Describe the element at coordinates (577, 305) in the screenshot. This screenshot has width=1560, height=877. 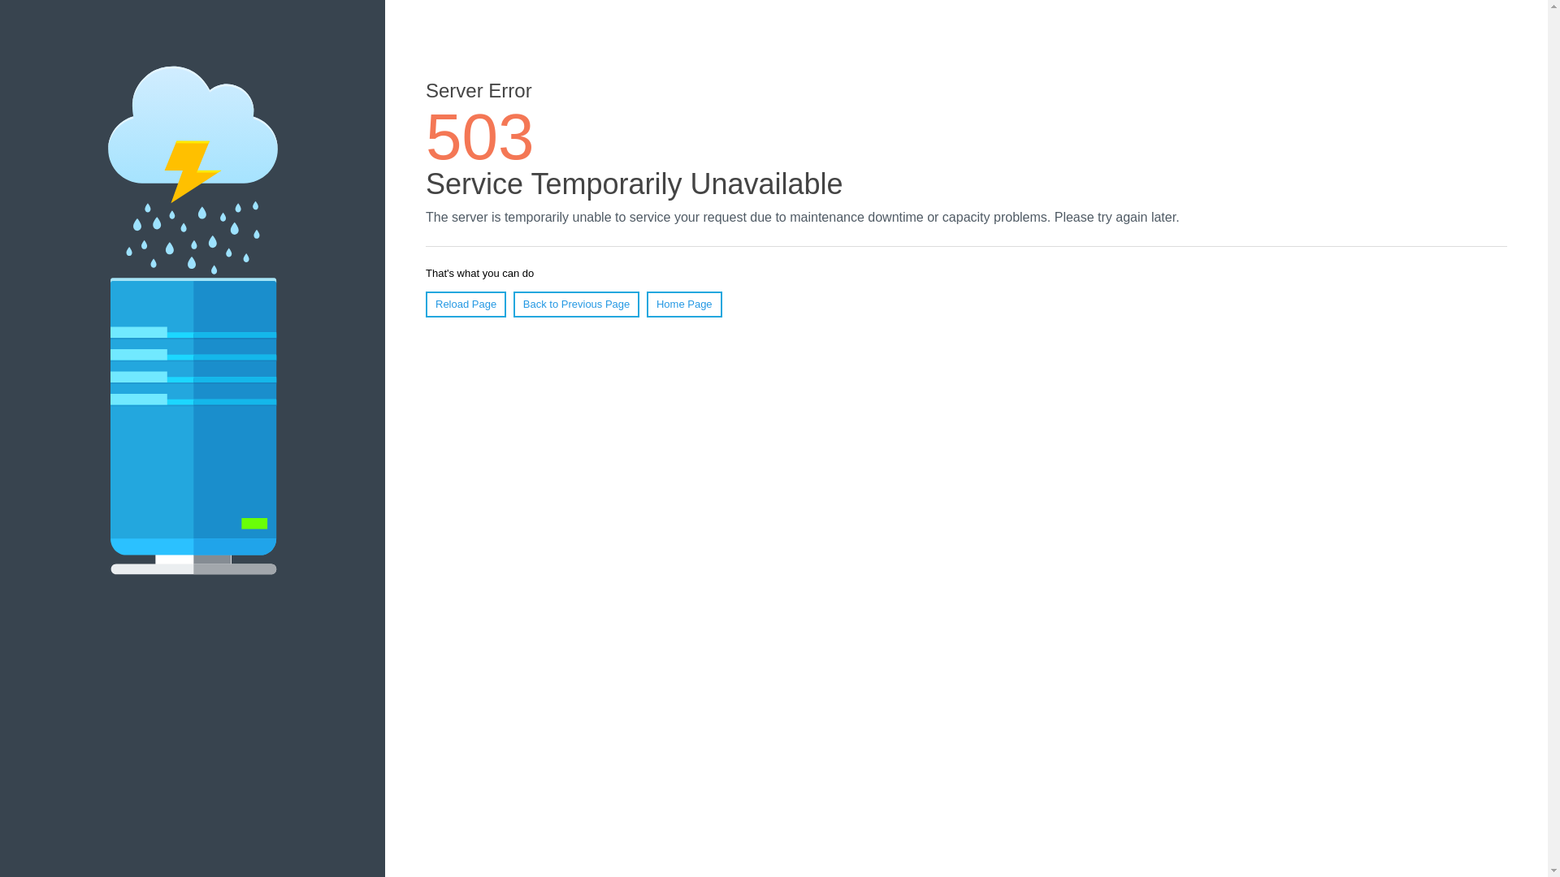
I see `Back to Previous Page` at that location.